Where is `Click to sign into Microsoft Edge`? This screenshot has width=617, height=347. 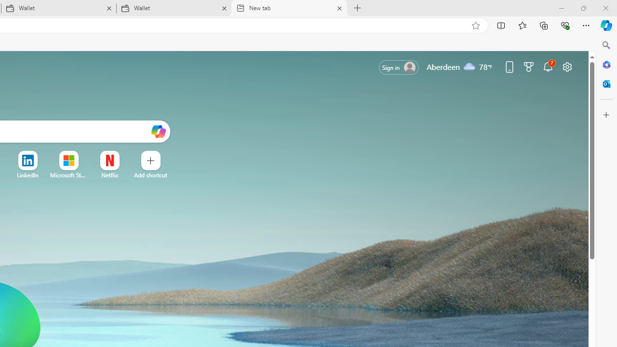 Click to sign into Microsoft Edge is located at coordinates (399, 67).